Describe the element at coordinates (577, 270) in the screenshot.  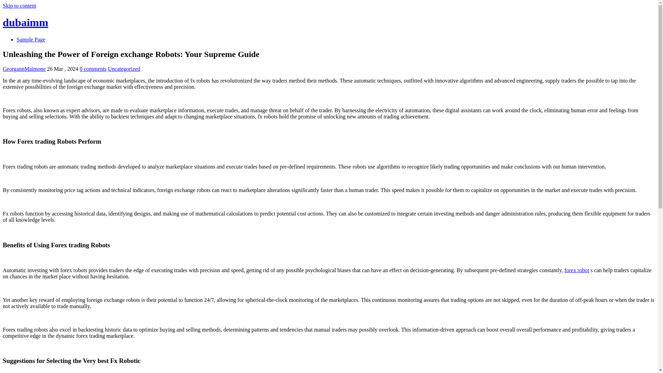
I see `forex robot` at that location.